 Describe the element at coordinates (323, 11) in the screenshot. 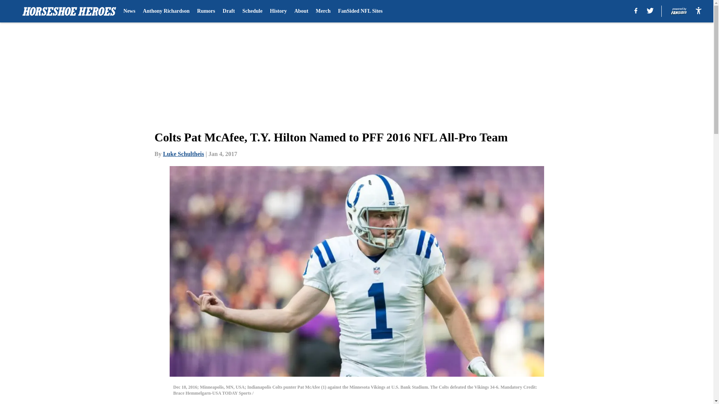

I see `Merch` at that location.